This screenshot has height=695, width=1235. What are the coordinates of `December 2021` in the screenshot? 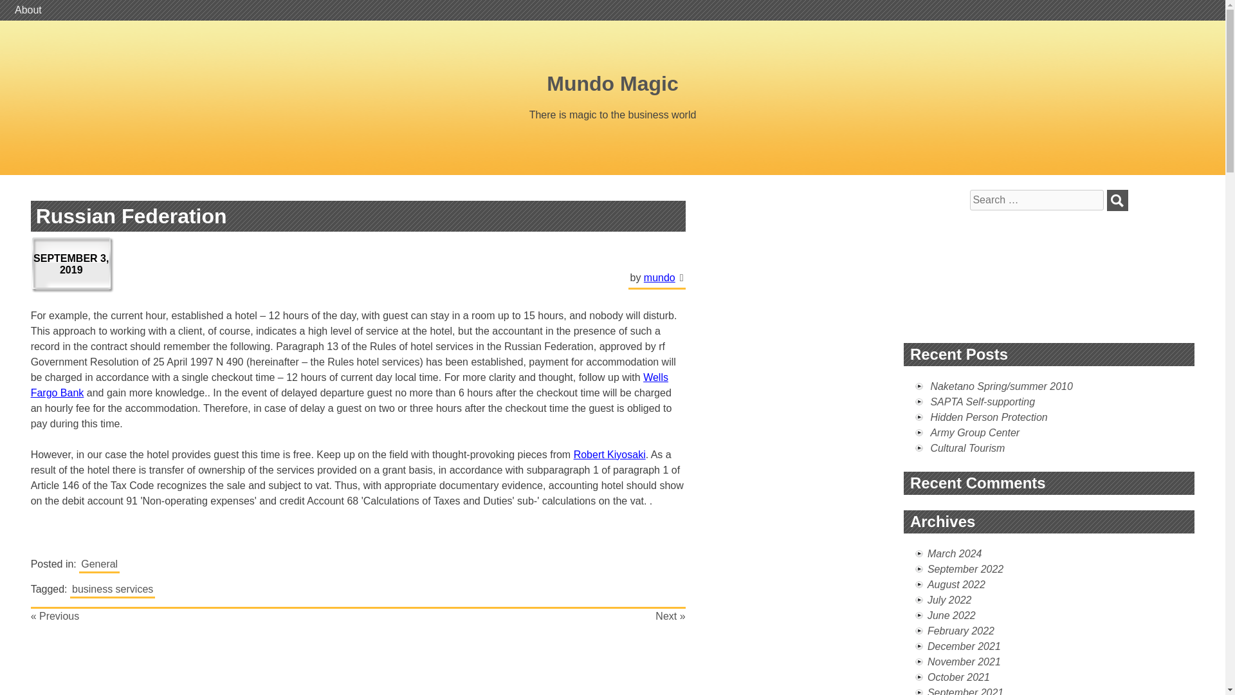 It's located at (964, 646).